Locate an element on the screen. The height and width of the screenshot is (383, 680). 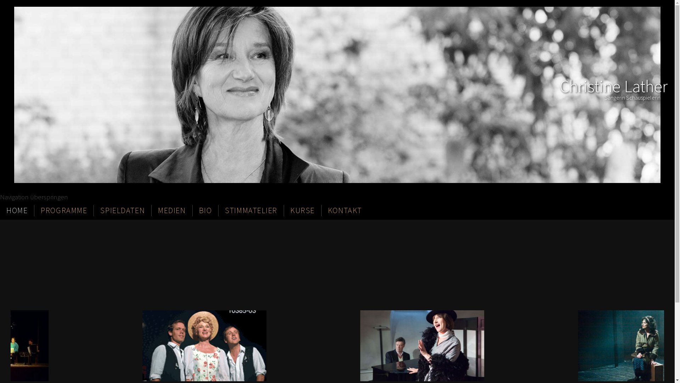
MEDIEN is located at coordinates (172, 211).